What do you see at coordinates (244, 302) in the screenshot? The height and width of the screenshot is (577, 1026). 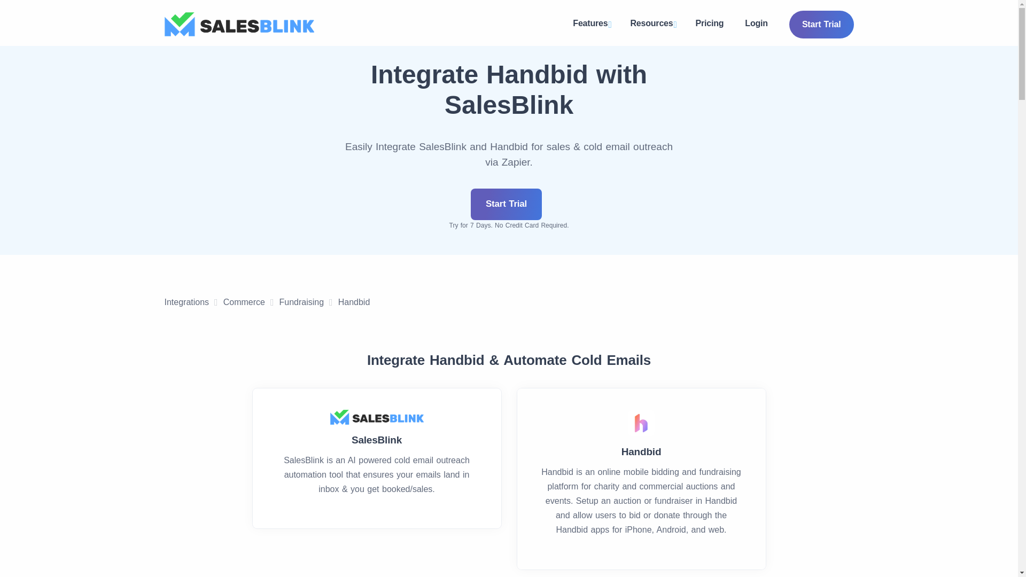 I see `Commerce` at bounding box center [244, 302].